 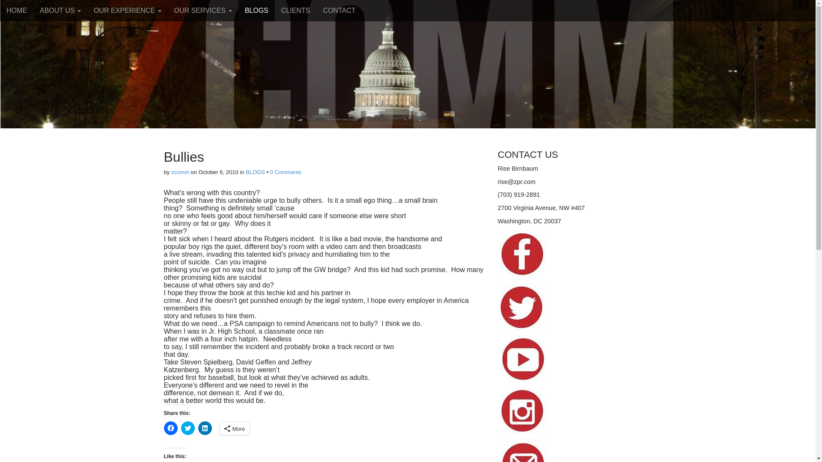 What do you see at coordinates (188, 428) in the screenshot?
I see `Click to share on Twitter` at bounding box center [188, 428].